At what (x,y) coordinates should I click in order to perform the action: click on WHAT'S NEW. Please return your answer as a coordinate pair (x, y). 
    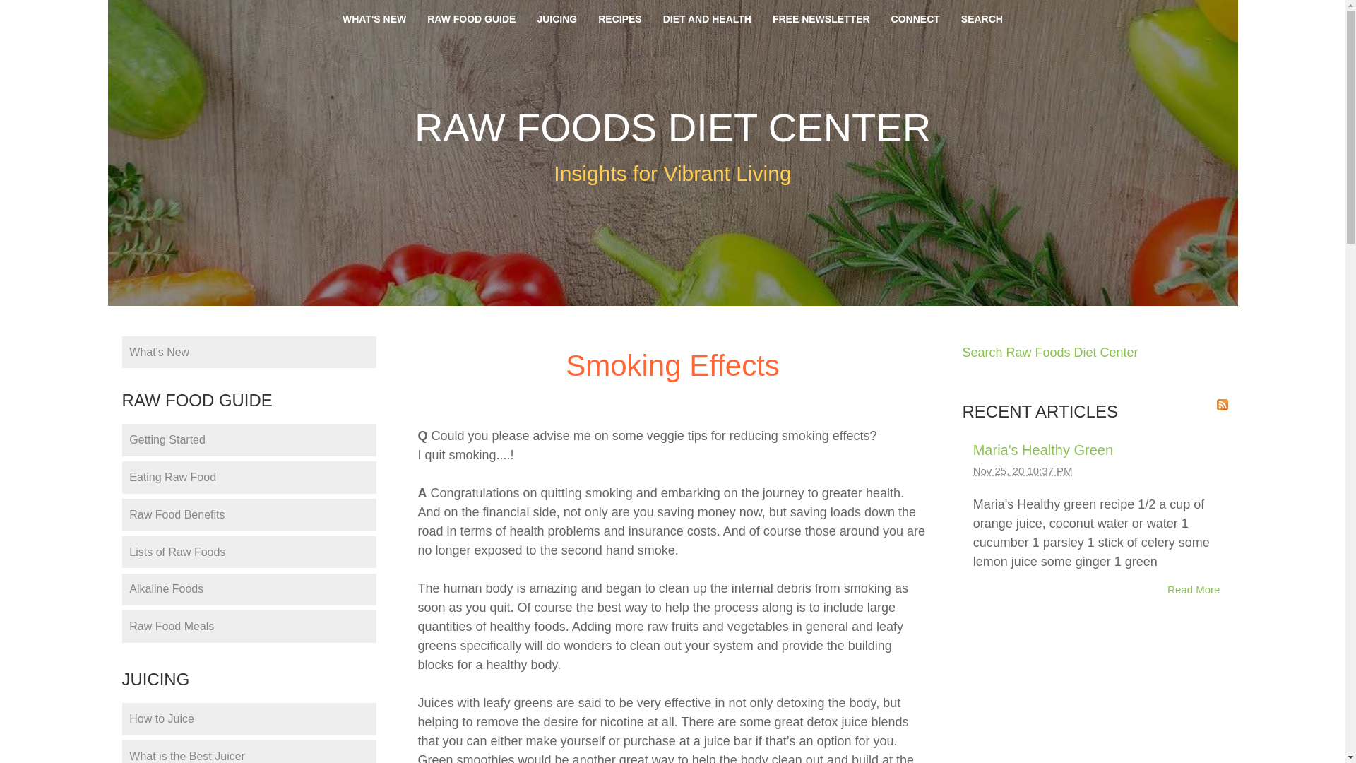
    Looking at the image, I should click on (374, 18).